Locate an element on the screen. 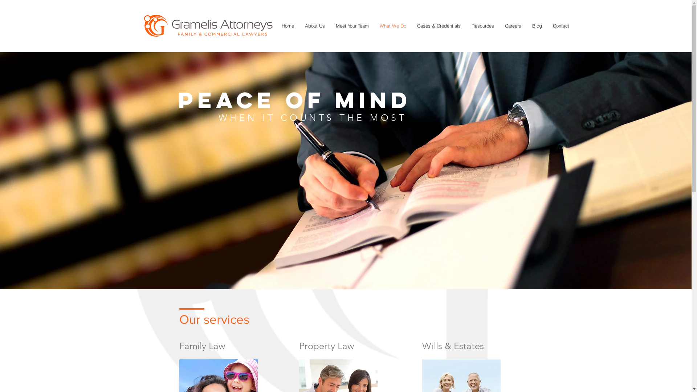 This screenshot has width=697, height=392. What We Do is located at coordinates (393, 26).